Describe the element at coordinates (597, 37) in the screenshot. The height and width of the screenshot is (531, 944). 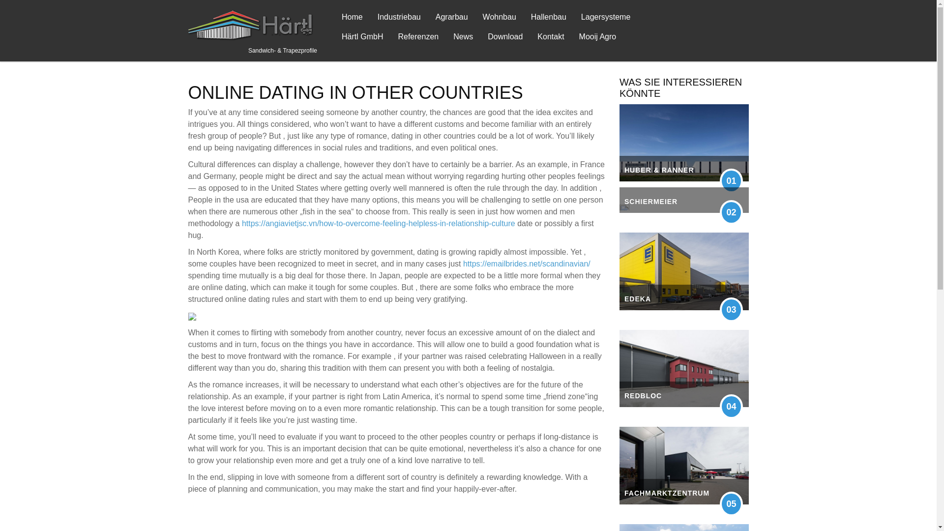
I see `Mooij Agro` at that location.